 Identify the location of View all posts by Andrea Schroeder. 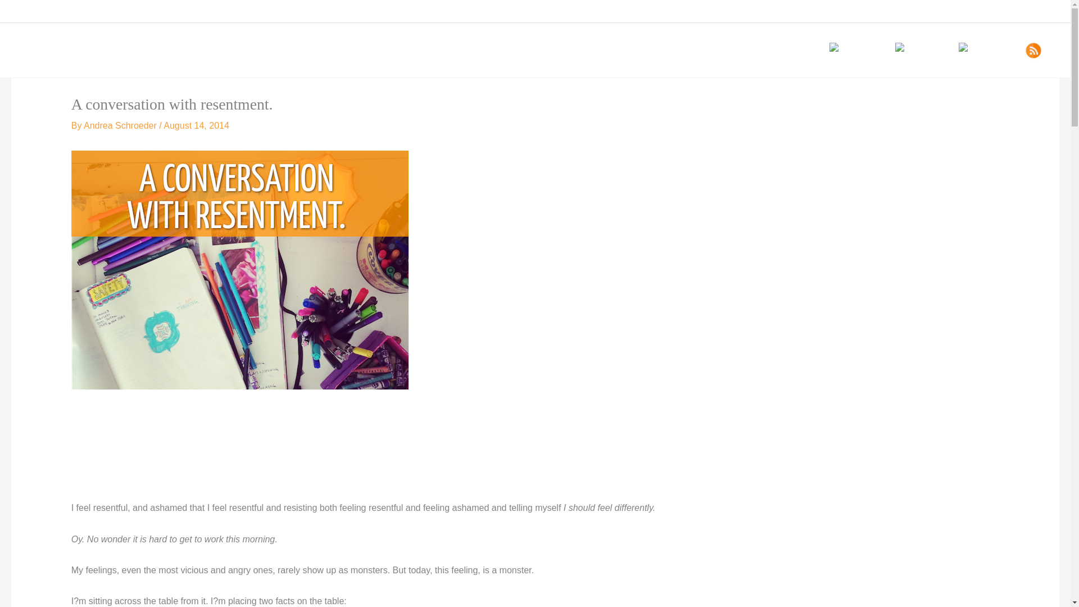
(121, 125).